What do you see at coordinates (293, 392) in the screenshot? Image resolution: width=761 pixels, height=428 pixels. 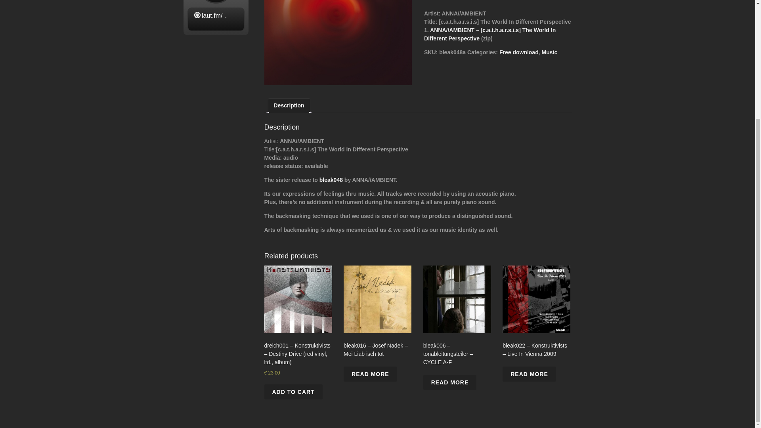 I see `ADD TO CART` at bounding box center [293, 392].